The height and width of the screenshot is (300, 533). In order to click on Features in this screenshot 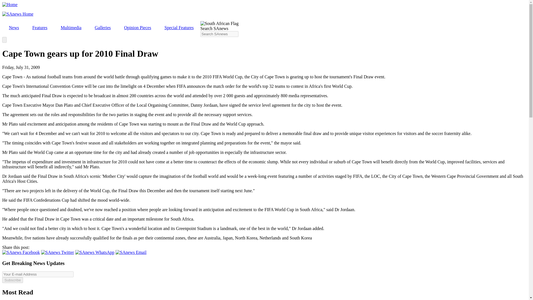, I will do `click(39, 28)`.